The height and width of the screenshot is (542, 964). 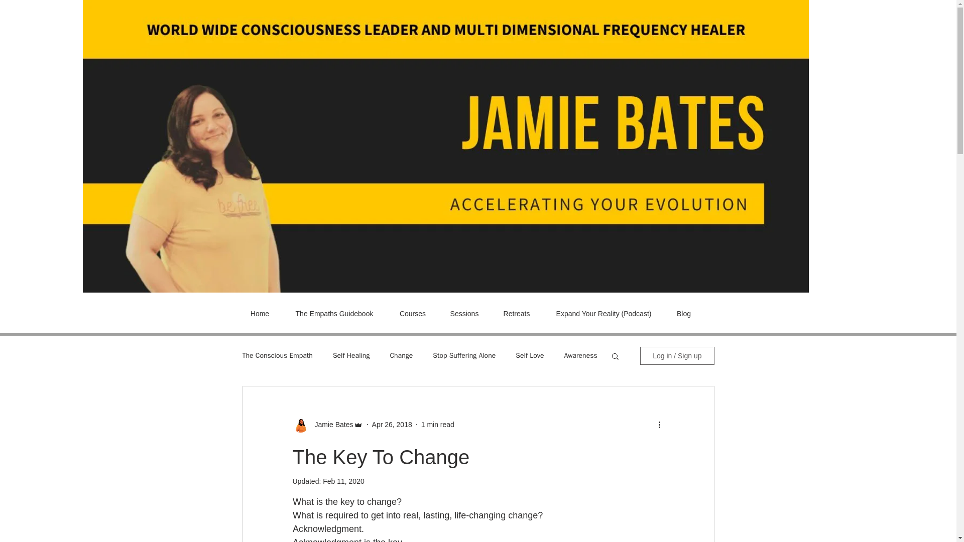 I want to click on Jamie Bates, so click(x=330, y=425).